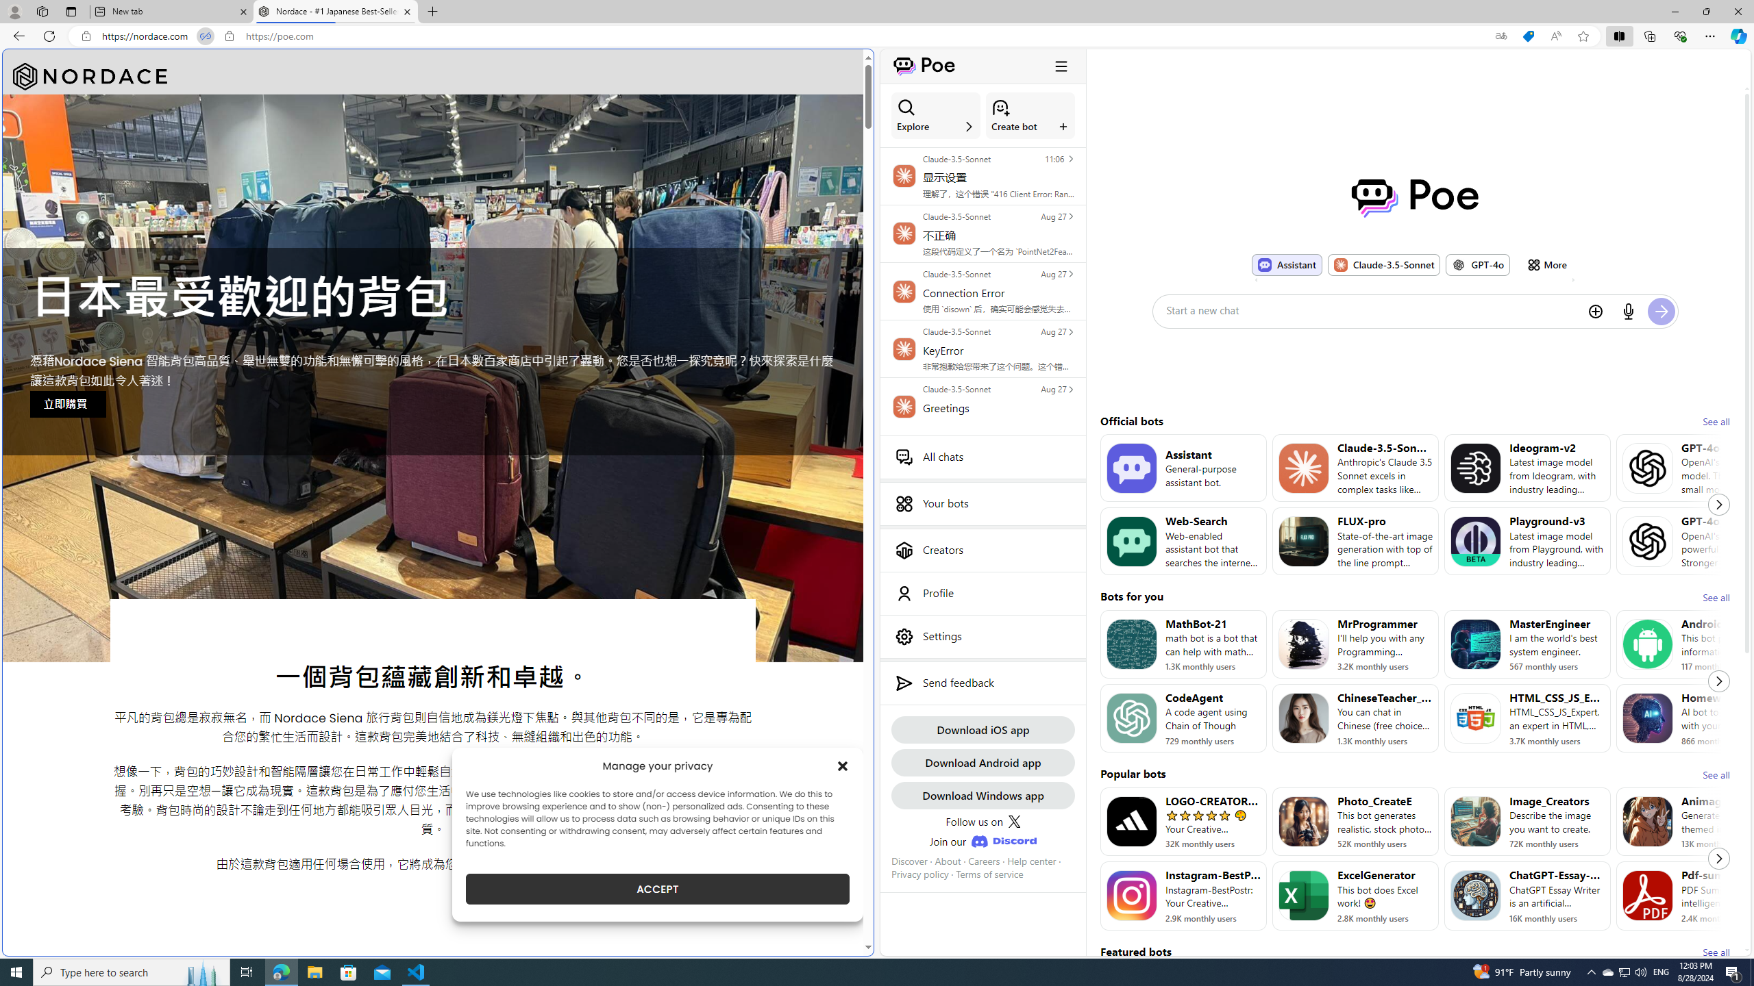  Describe the element at coordinates (1030, 116) in the screenshot. I see `Create bot` at that location.